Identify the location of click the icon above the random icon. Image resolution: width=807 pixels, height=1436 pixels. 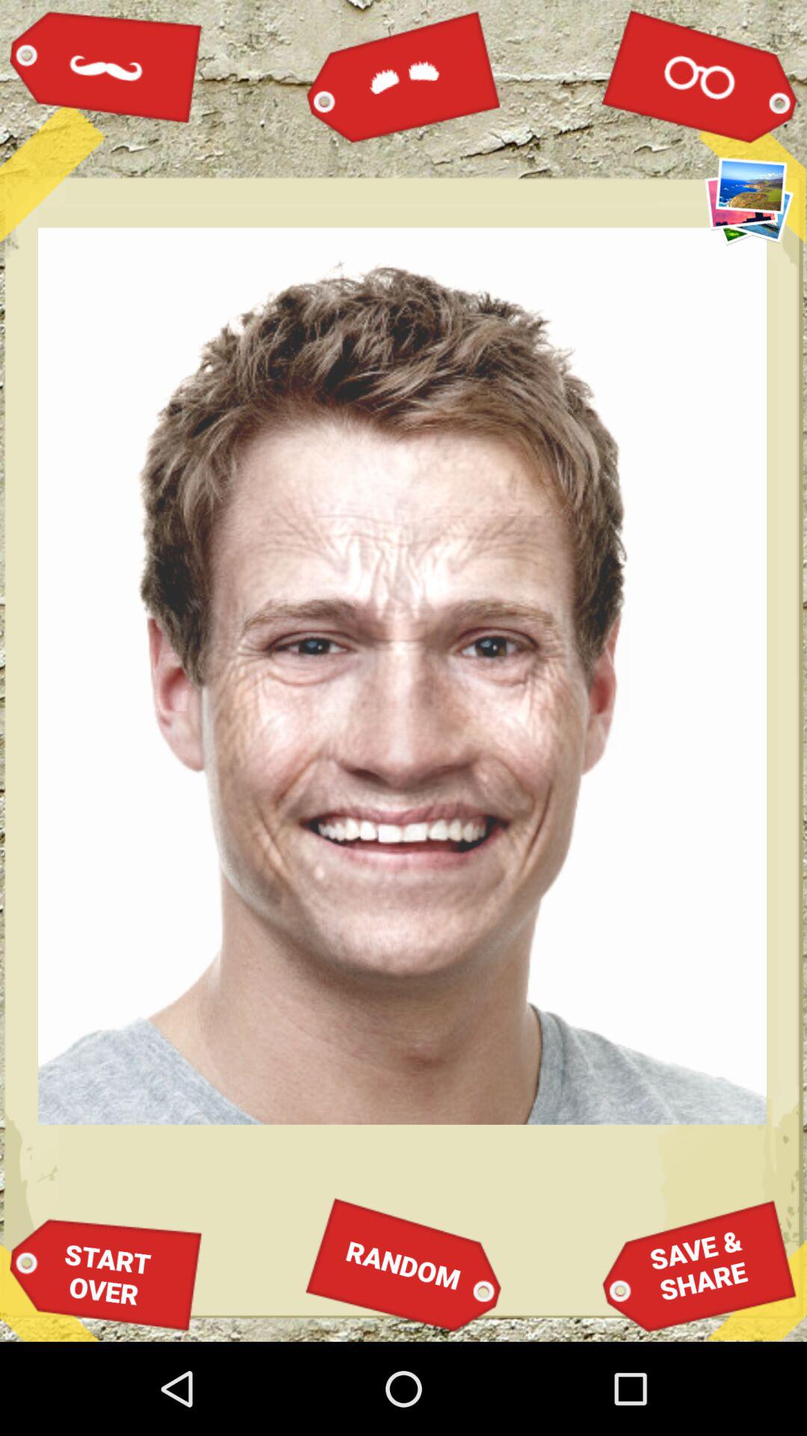
(403, 76).